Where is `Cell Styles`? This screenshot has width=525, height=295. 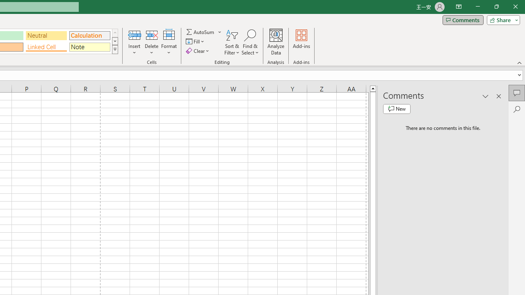 Cell Styles is located at coordinates (115, 49).